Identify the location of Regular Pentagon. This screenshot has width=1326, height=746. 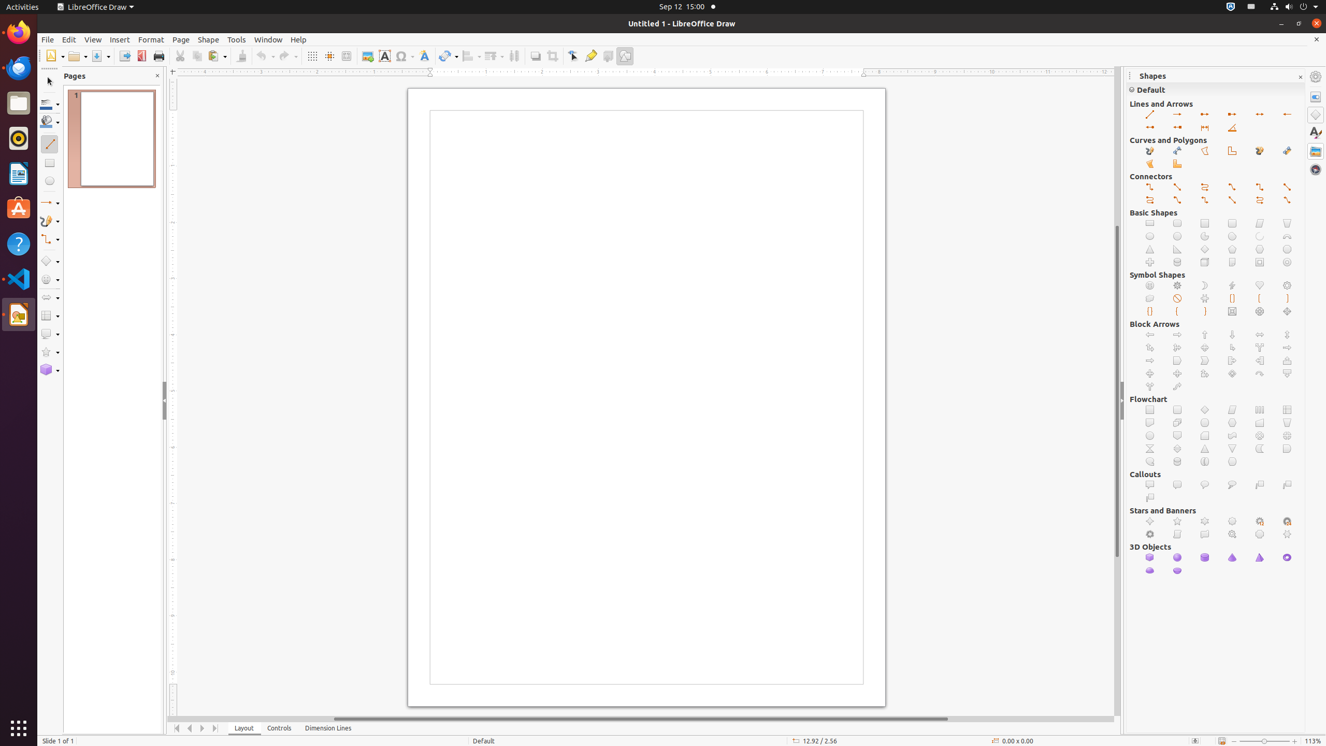
(1233, 250).